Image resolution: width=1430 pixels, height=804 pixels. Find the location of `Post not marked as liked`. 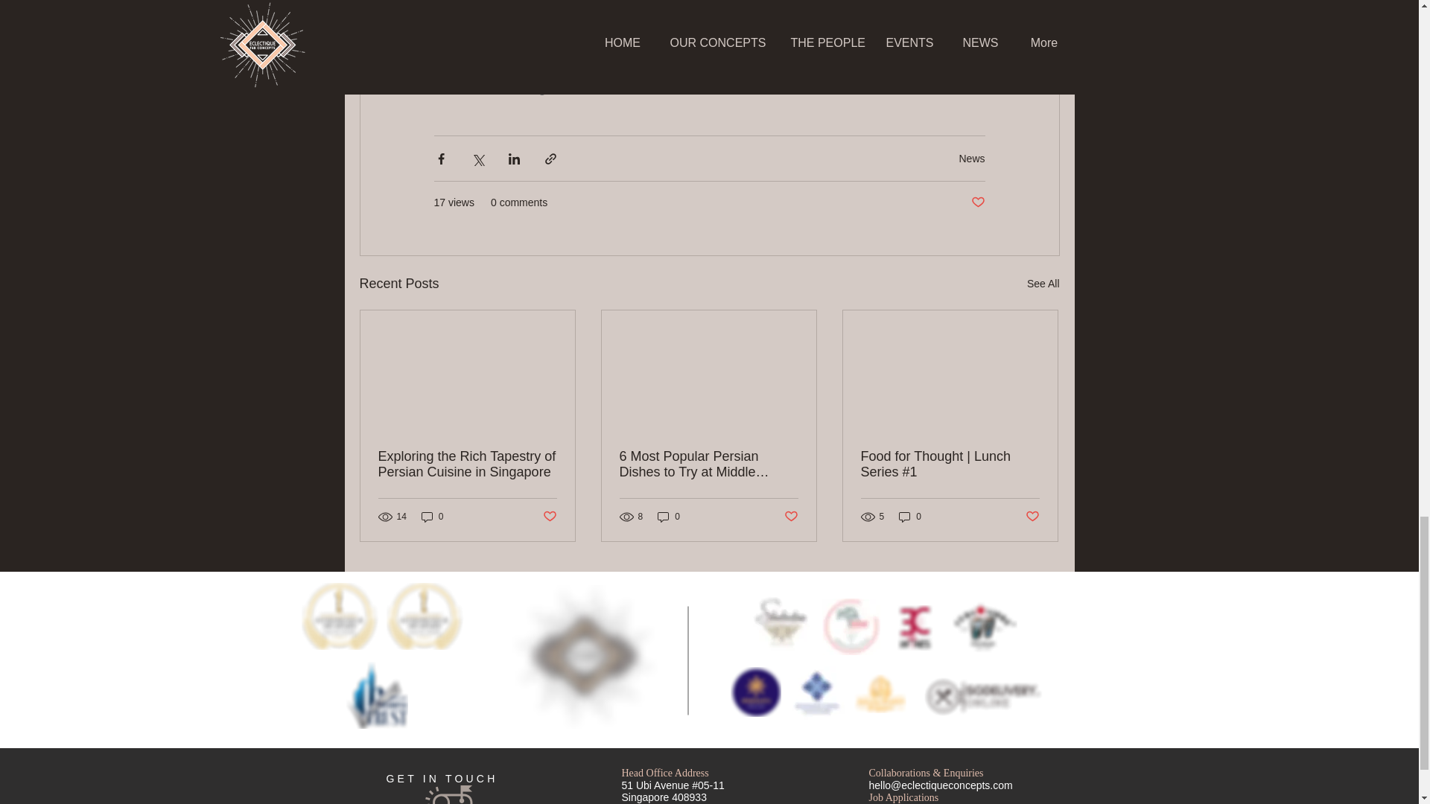

Post not marked as liked is located at coordinates (548, 517).